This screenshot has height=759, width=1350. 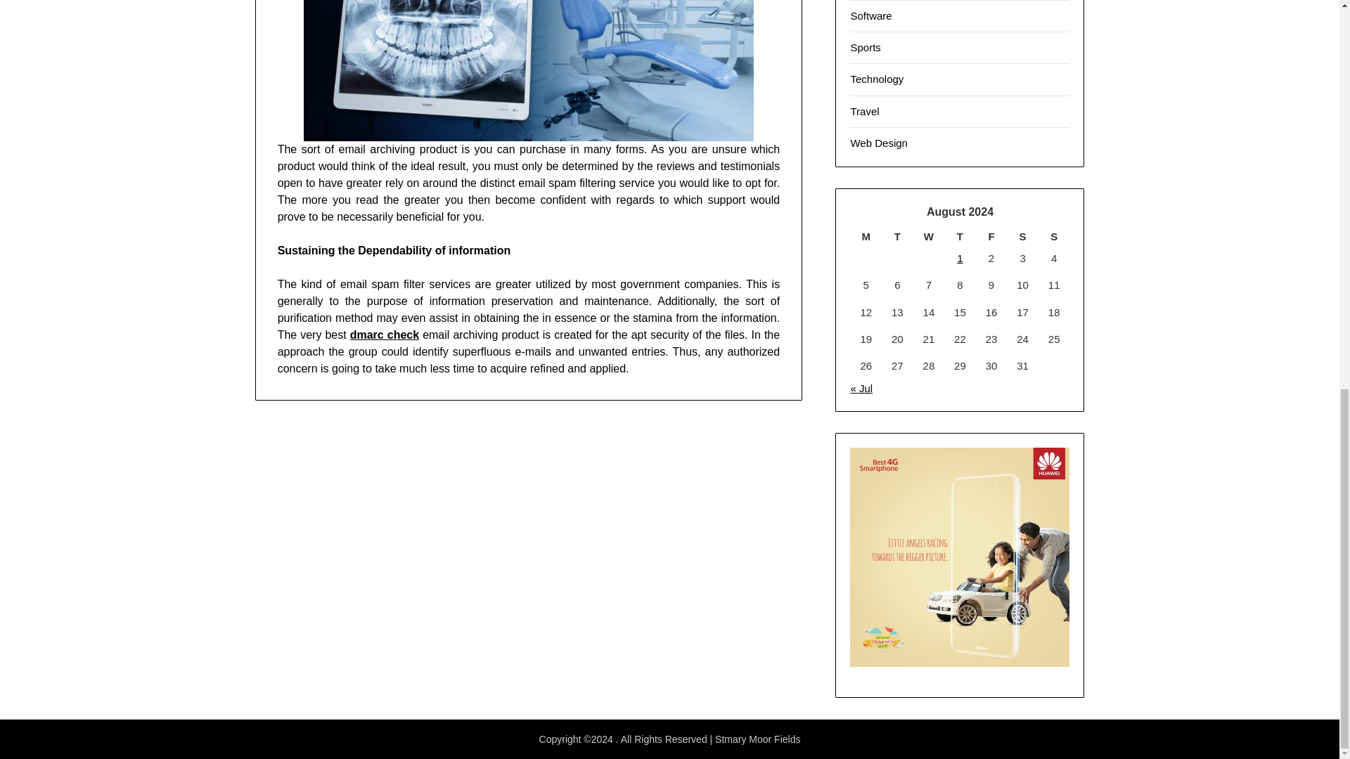 What do you see at coordinates (864, 111) in the screenshot?
I see `Travel` at bounding box center [864, 111].